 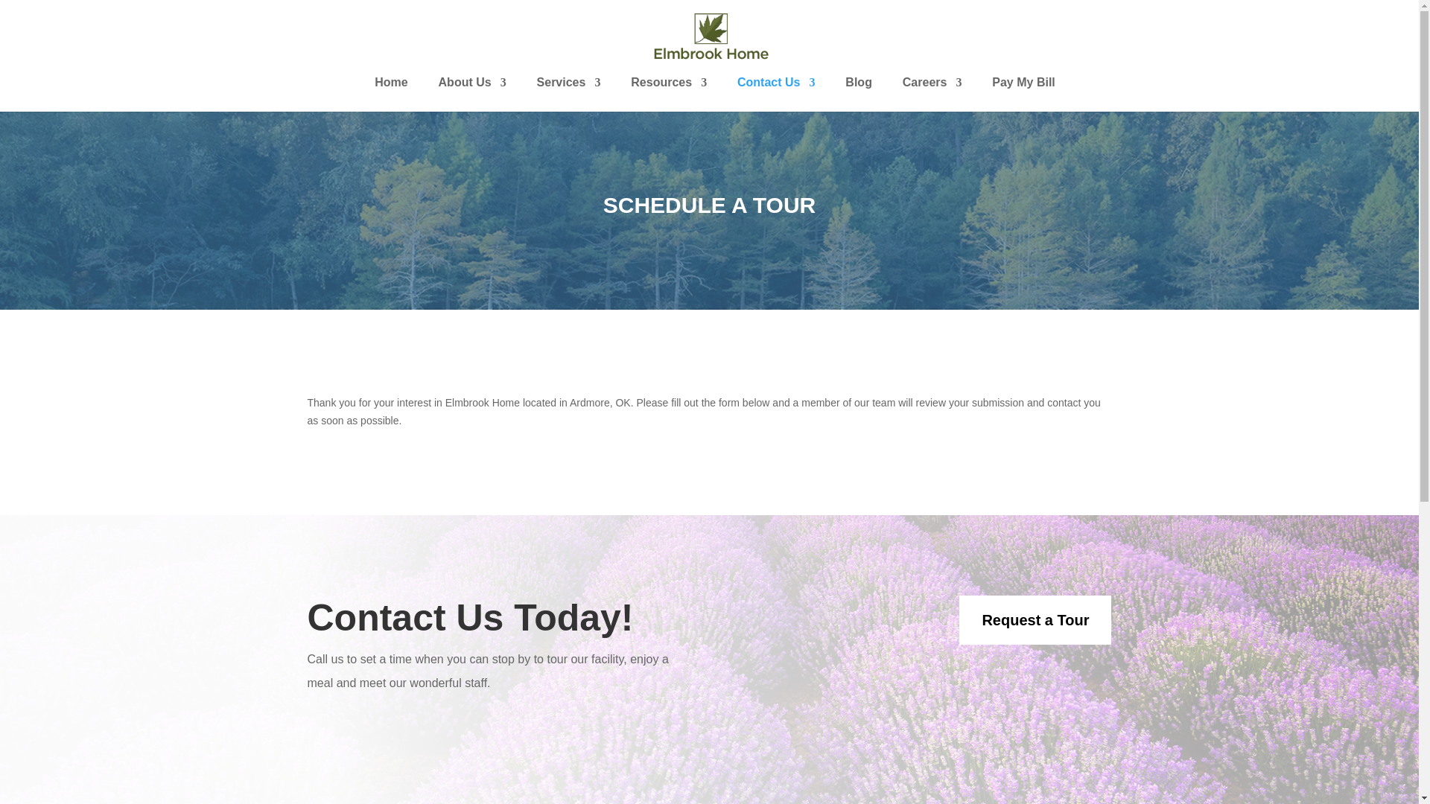 What do you see at coordinates (1023, 94) in the screenshot?
I see `Pay My Bill` at bounding box center [1023, 94].